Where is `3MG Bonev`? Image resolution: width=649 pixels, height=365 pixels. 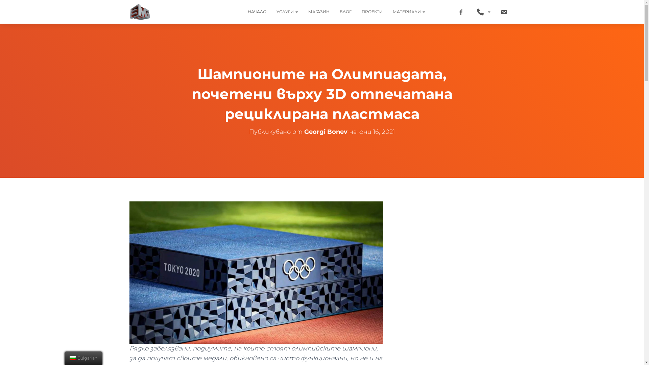 3MG Bonev is located at coordinates (140, 12).